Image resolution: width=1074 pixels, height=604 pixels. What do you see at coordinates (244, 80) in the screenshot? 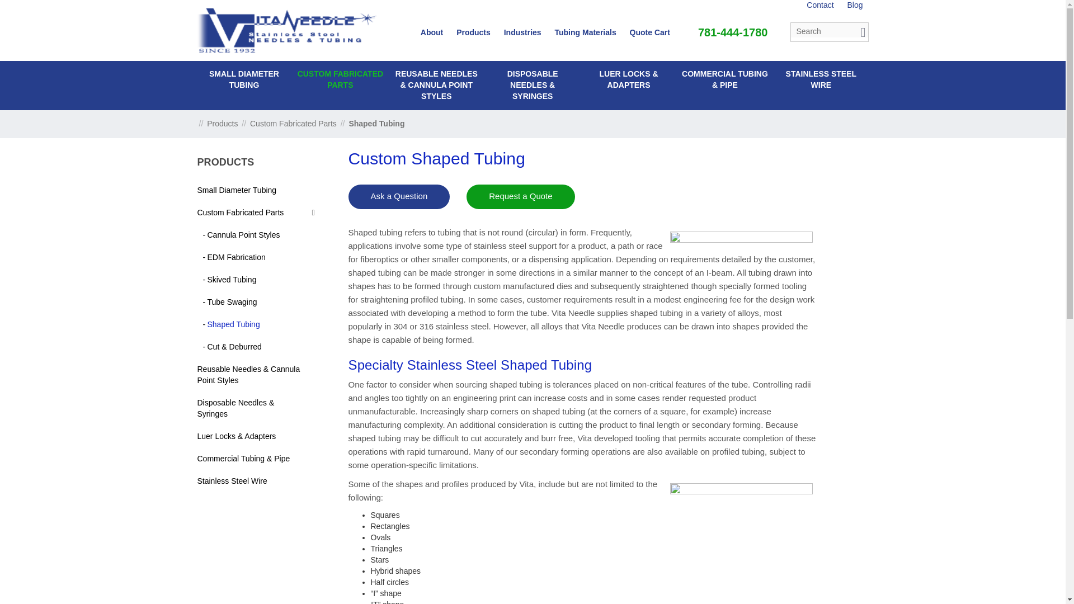
I see `SMALL DIAMETER TUBING` at bounding box center [244, 80].